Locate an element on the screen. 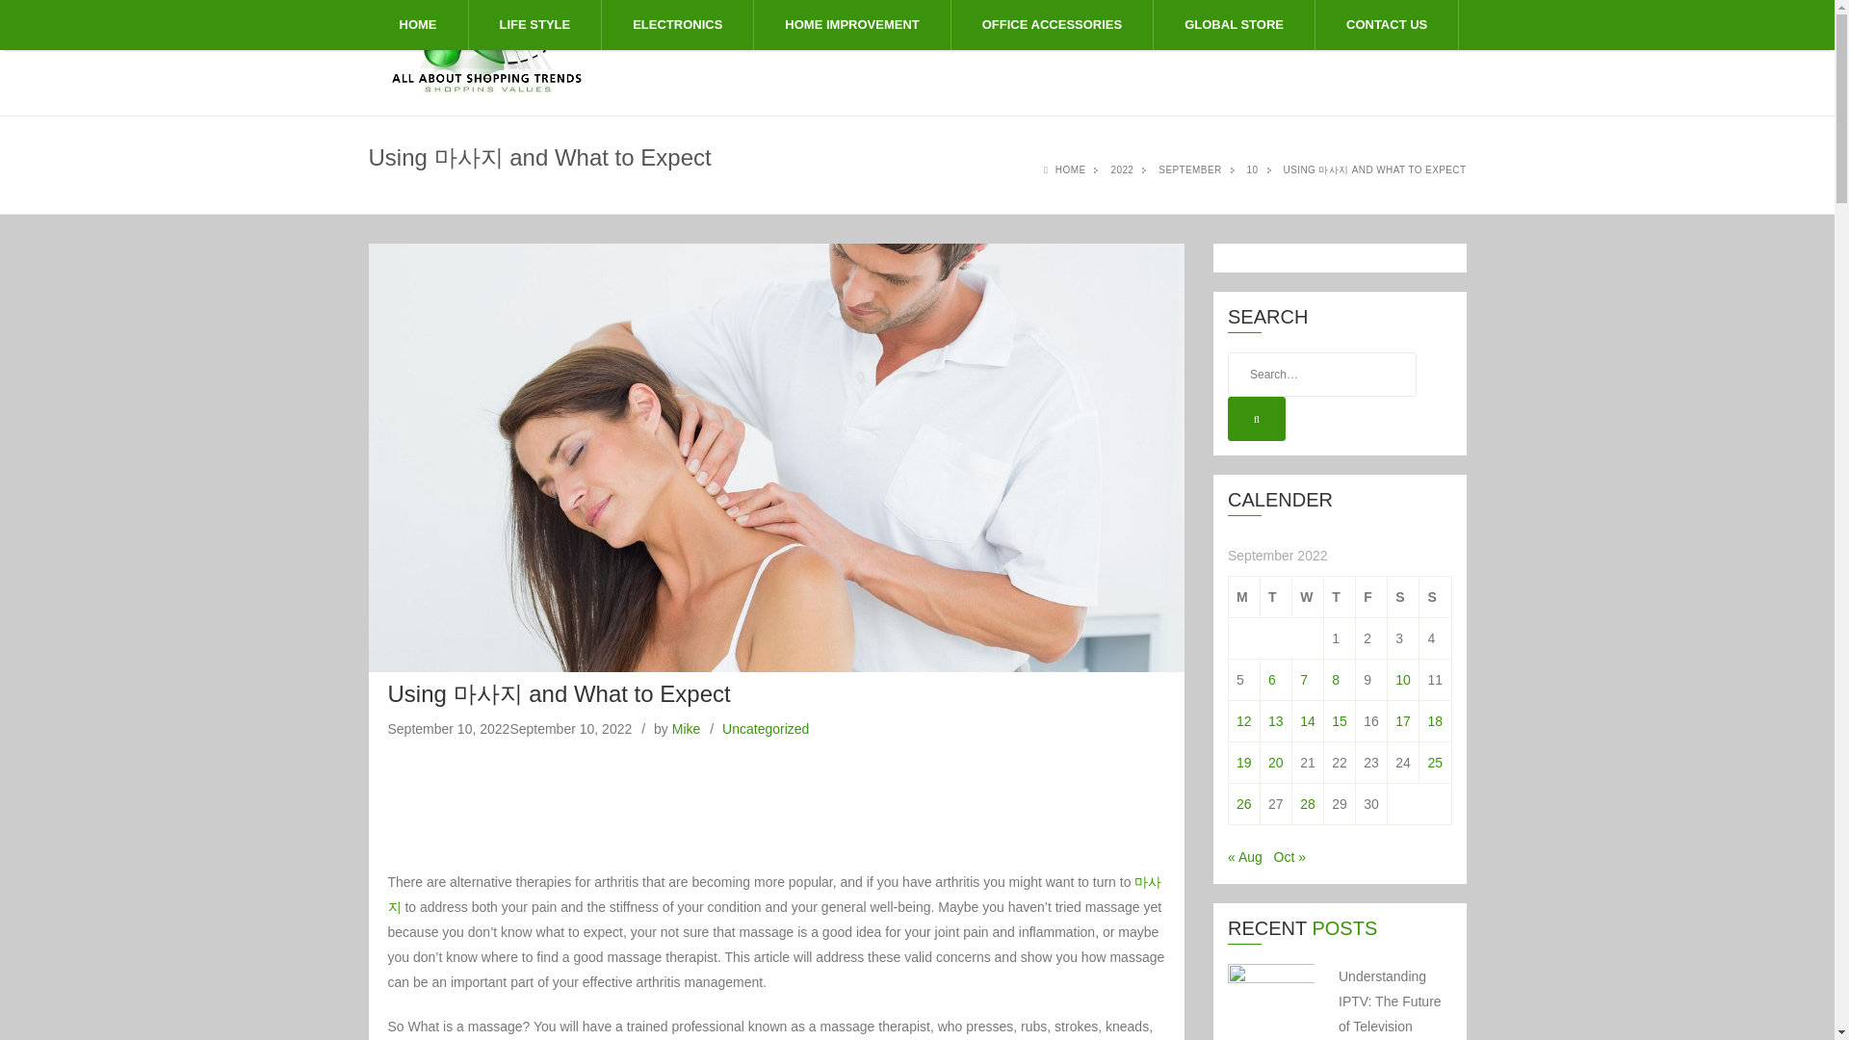 The width and height of the screenshot is (1849, 1040). LIFE STYLE is located at coordinates (534, 25).